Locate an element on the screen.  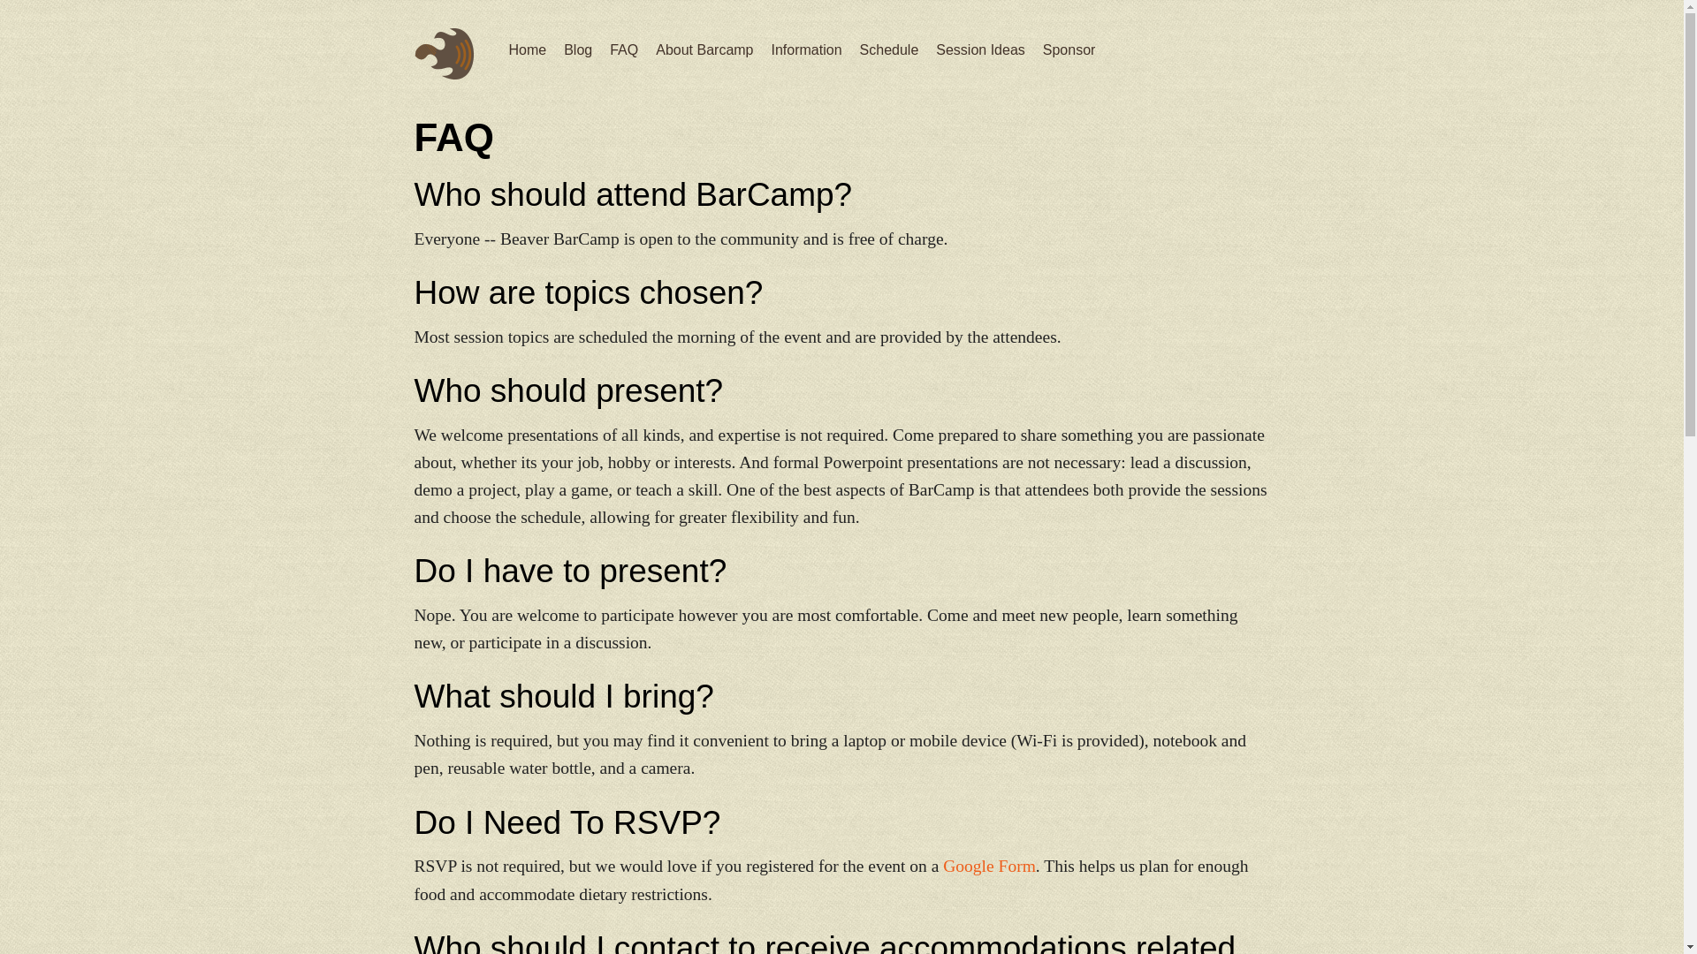
Sponsor is located at coordinates (1069, 49).